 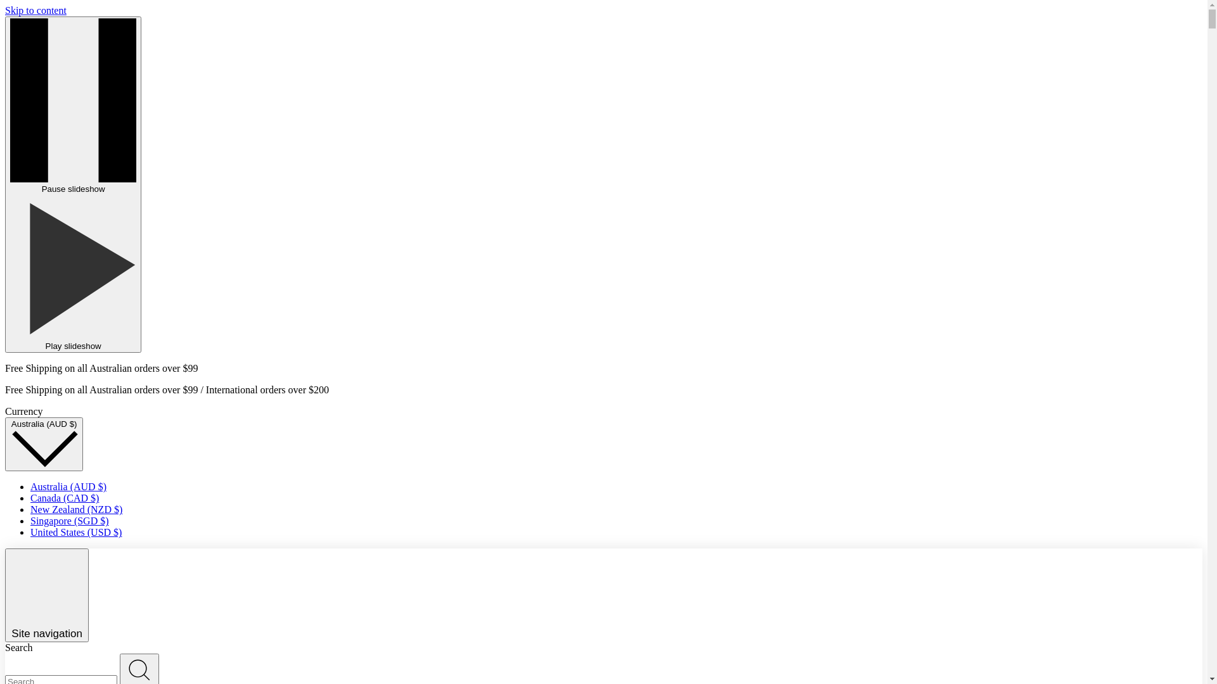 I want to click on New Zealand (NZD $), so click(x=76, y=509).